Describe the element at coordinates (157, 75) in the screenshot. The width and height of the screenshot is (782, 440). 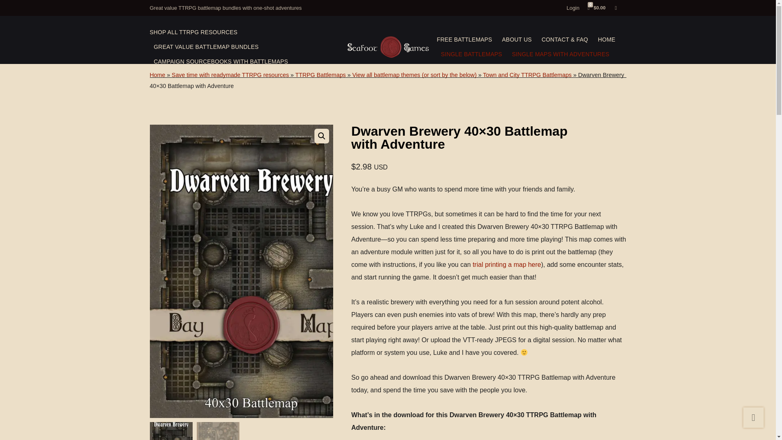
I see `Home` at that location.